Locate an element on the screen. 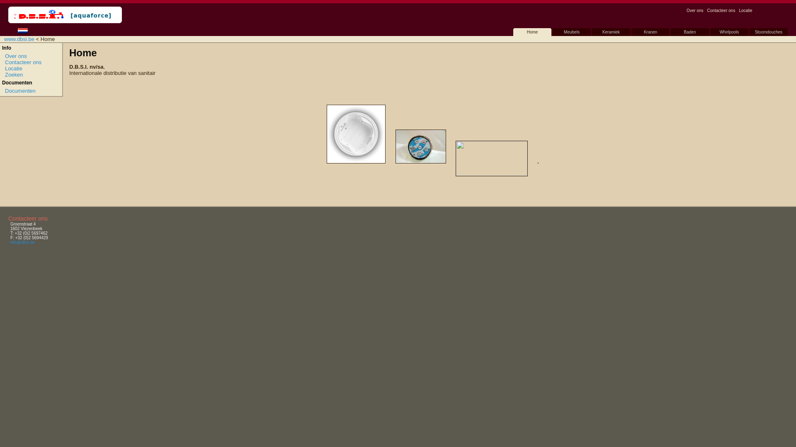 The width and height of the screenshot is (796, 447). Documenten is located at coordinates (20, 91).